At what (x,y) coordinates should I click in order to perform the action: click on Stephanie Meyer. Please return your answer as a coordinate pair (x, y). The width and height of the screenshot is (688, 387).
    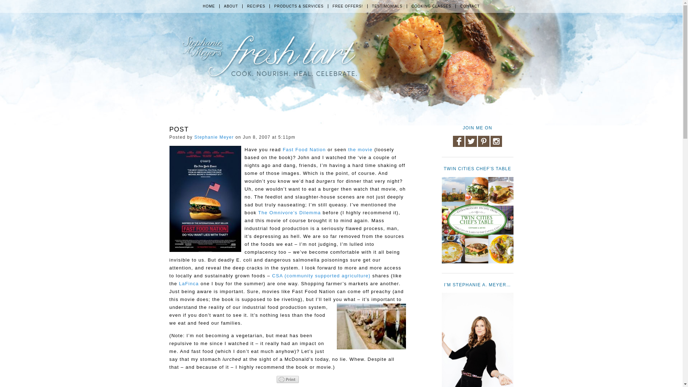
    Looking at the image, I should click on (214, 137).